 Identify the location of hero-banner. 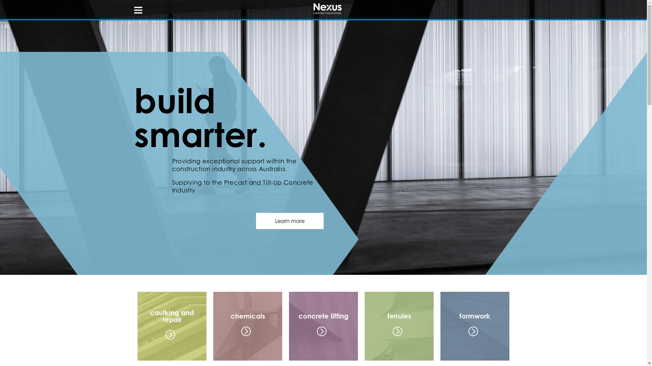
(323, 138).